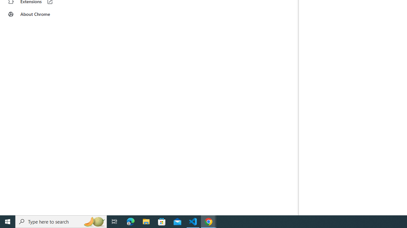  I want to click on Task View, so click(114, 222).